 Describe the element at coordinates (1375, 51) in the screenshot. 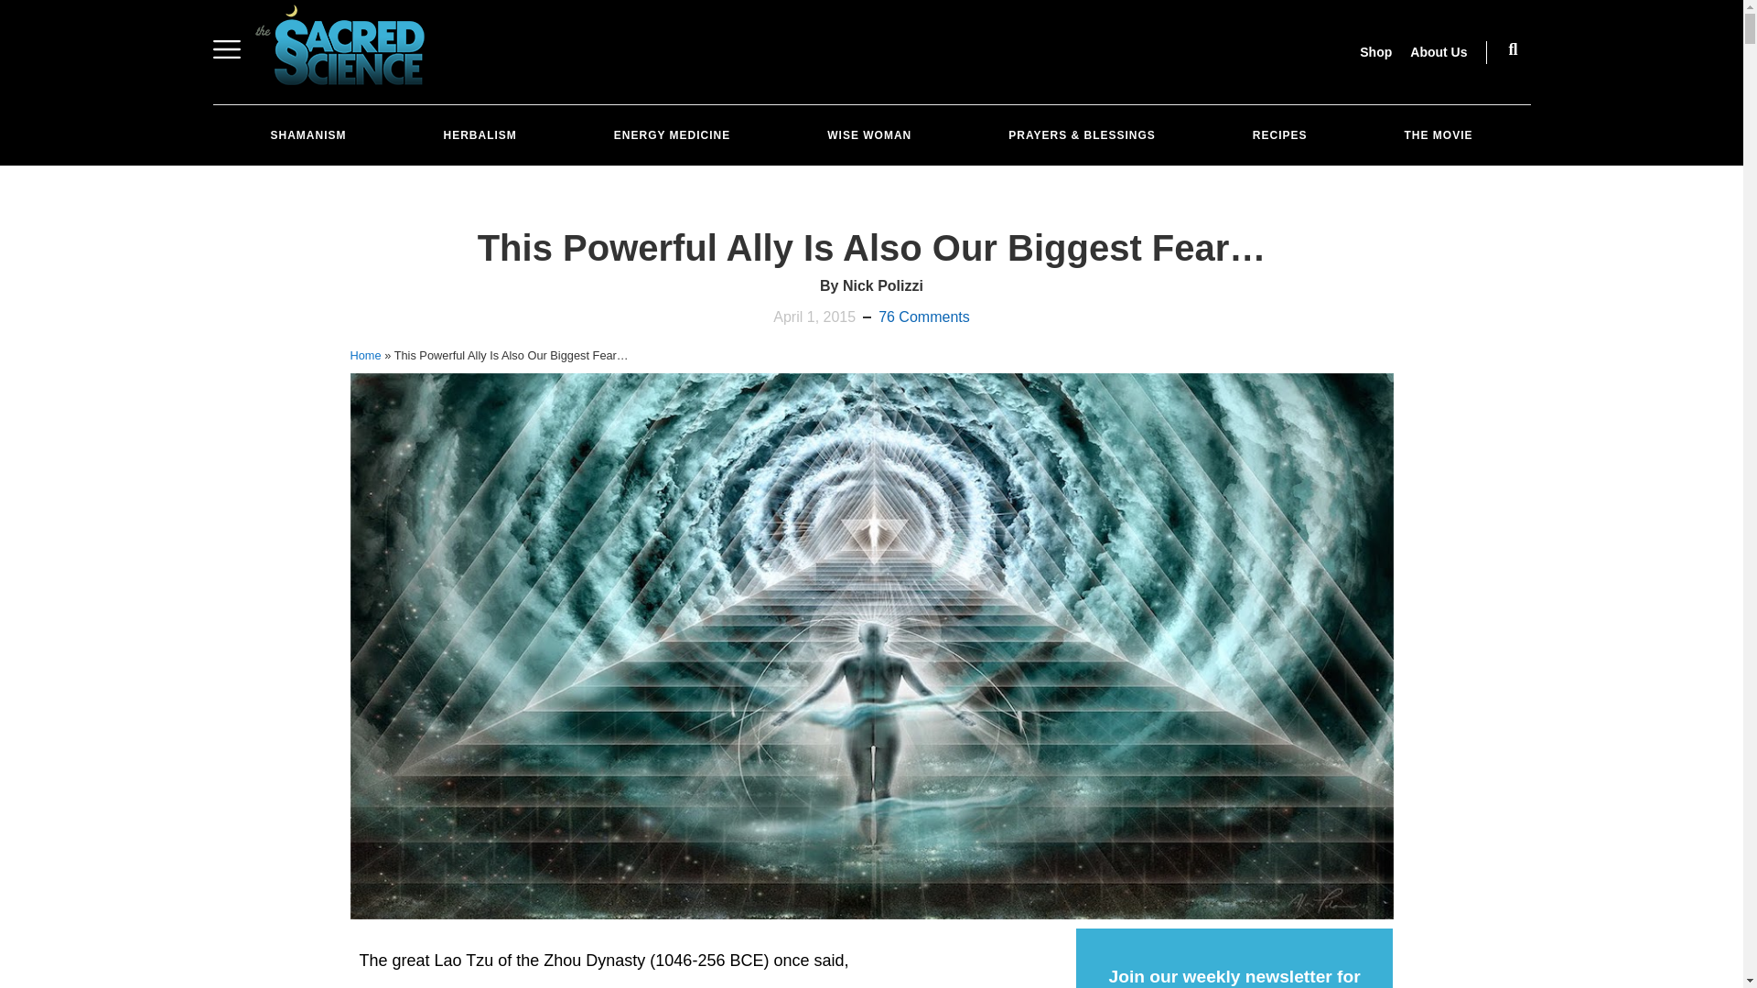

I see `Shop` at that location.